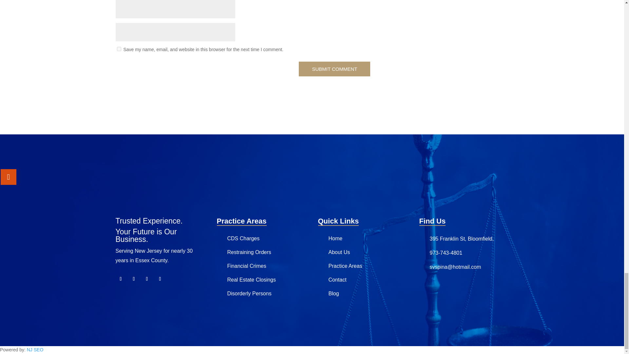 The width and height of the screenshot is (629, 354). What do you see at coordinates (160, 279) in the screenshot?
I see `Follow on Instagram` at bounding box center [160, 279].